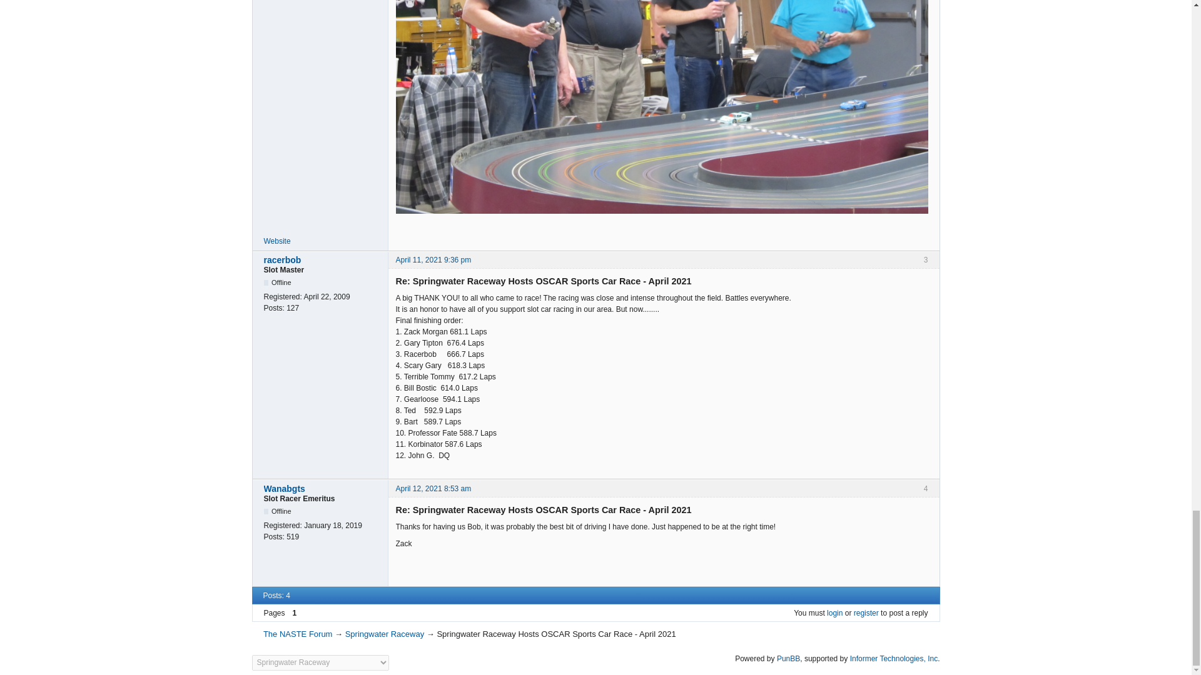  I want to click on racerbob, so click(322, 260).